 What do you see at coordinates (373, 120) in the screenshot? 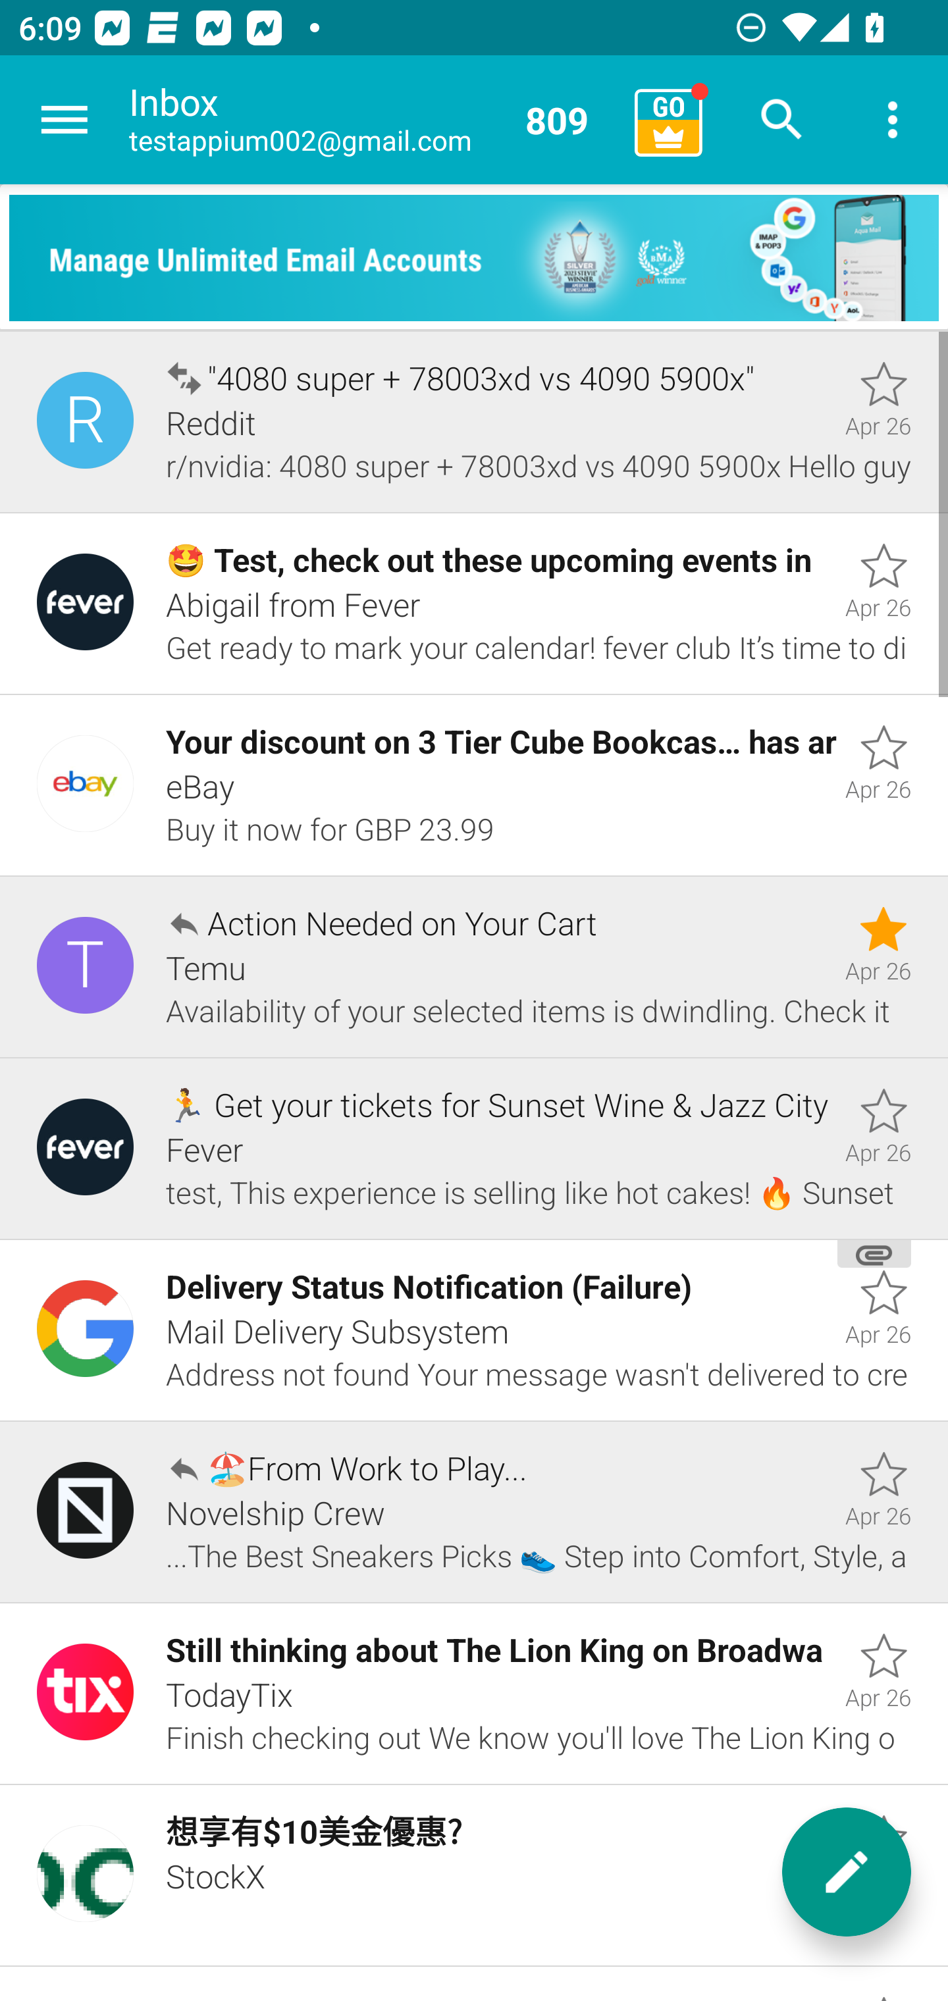
I see `Inbox testappium002@gmail.com 809` at bounding box center [373, 120].